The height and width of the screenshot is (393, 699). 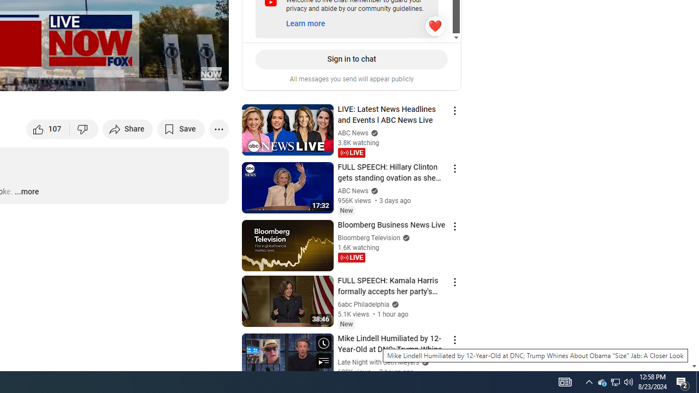 What do you see at coordinates (209, 78) in the screenshot?
I see `Full screen (f)` at bounding box center [209, 78].